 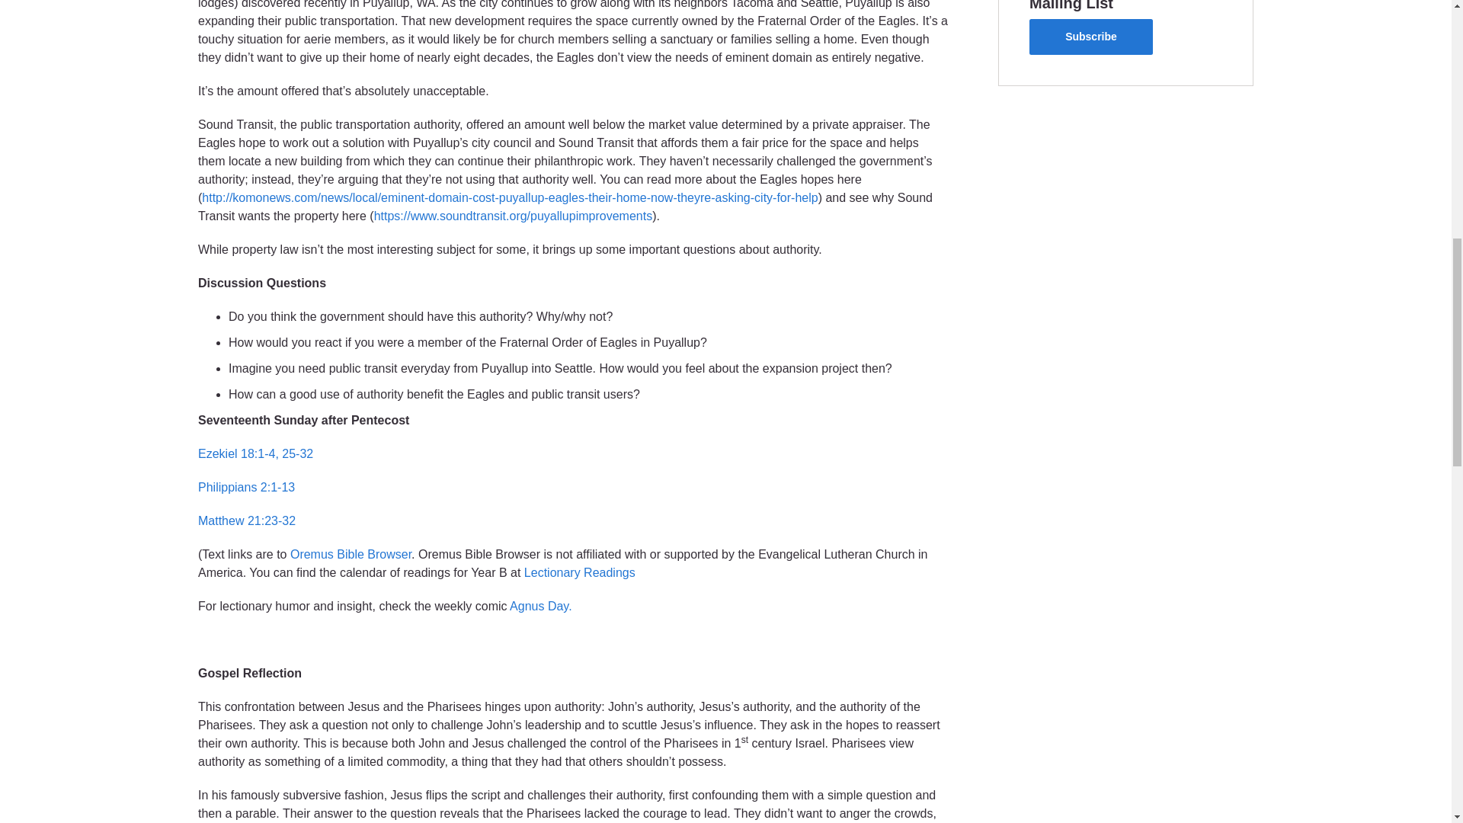 I want to click on Ezekiel 18:1-4, 25-32, so click(x=255, y=453).